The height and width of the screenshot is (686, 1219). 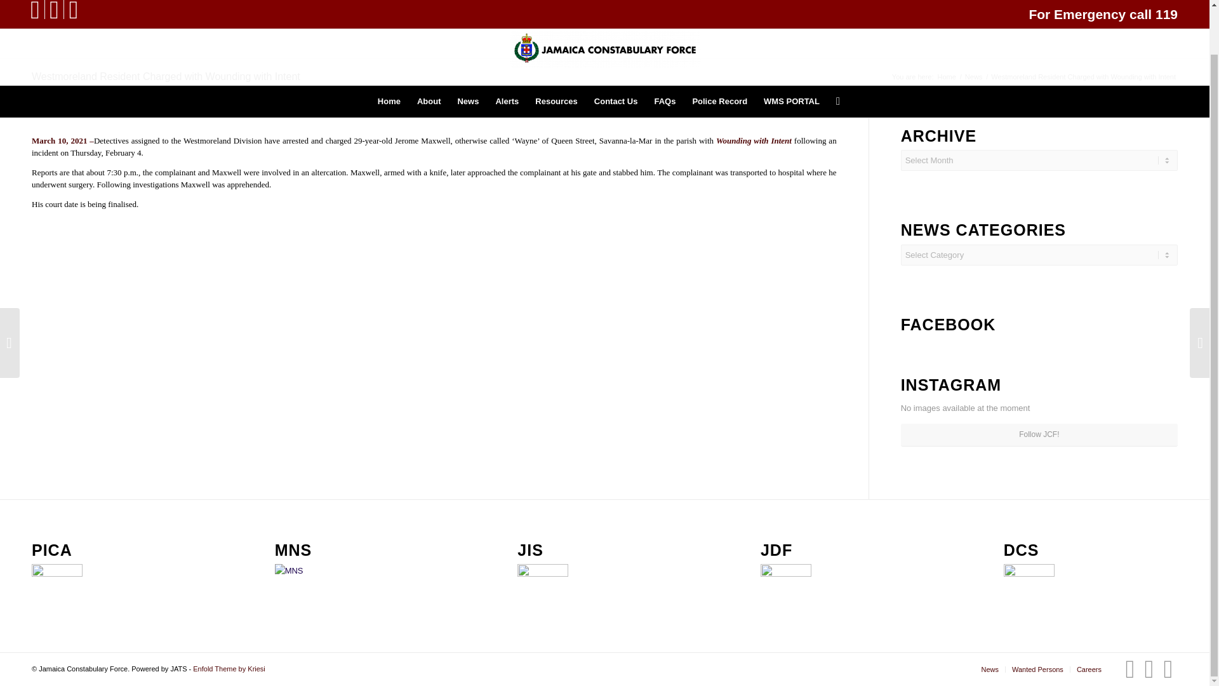 What do you see at coordinates (791, 52) in the screenshot?
I see `WMS PORTAL` at bounding box center [791, 52].